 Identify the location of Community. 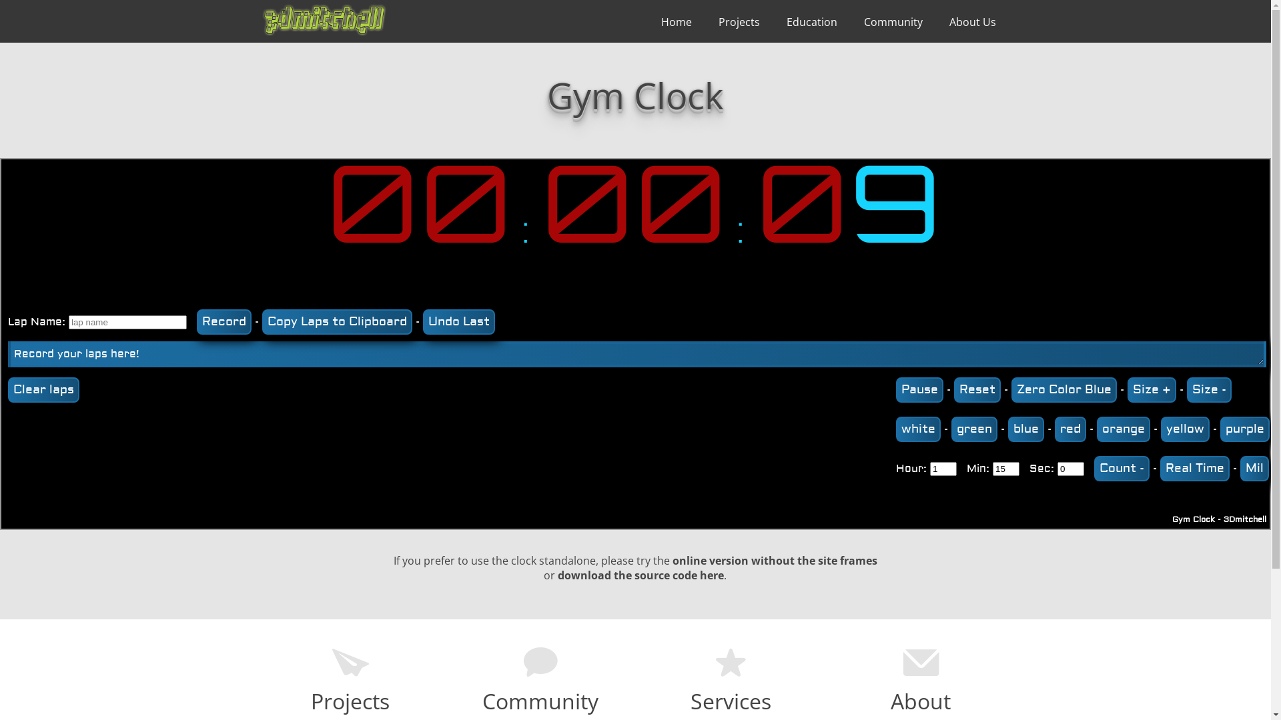
(893, 22).